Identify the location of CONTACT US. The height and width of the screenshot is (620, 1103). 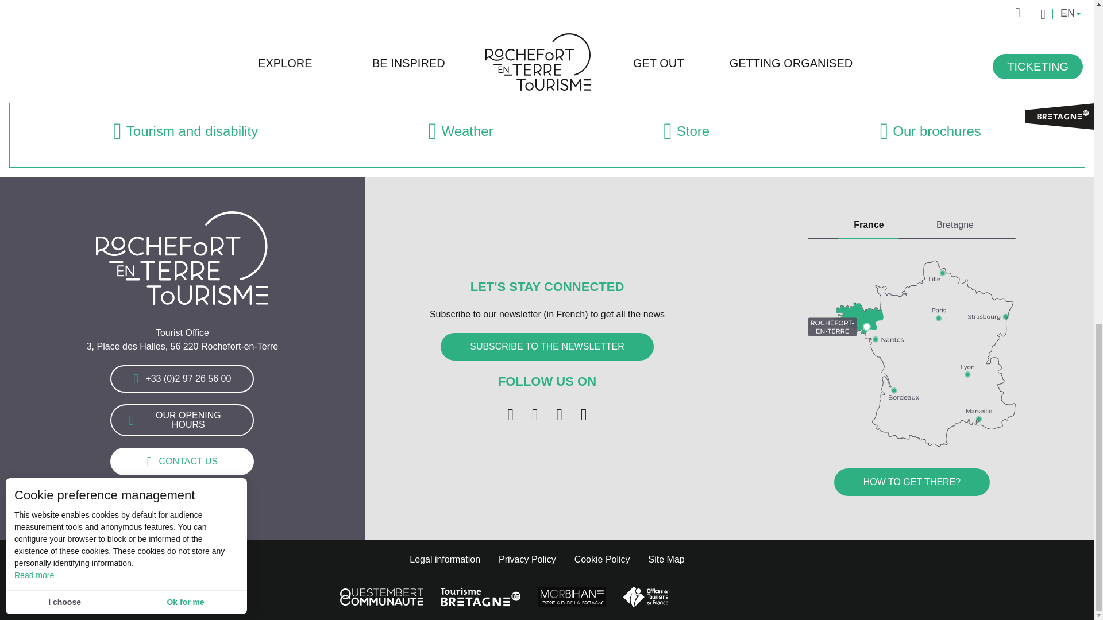
(182, 462).